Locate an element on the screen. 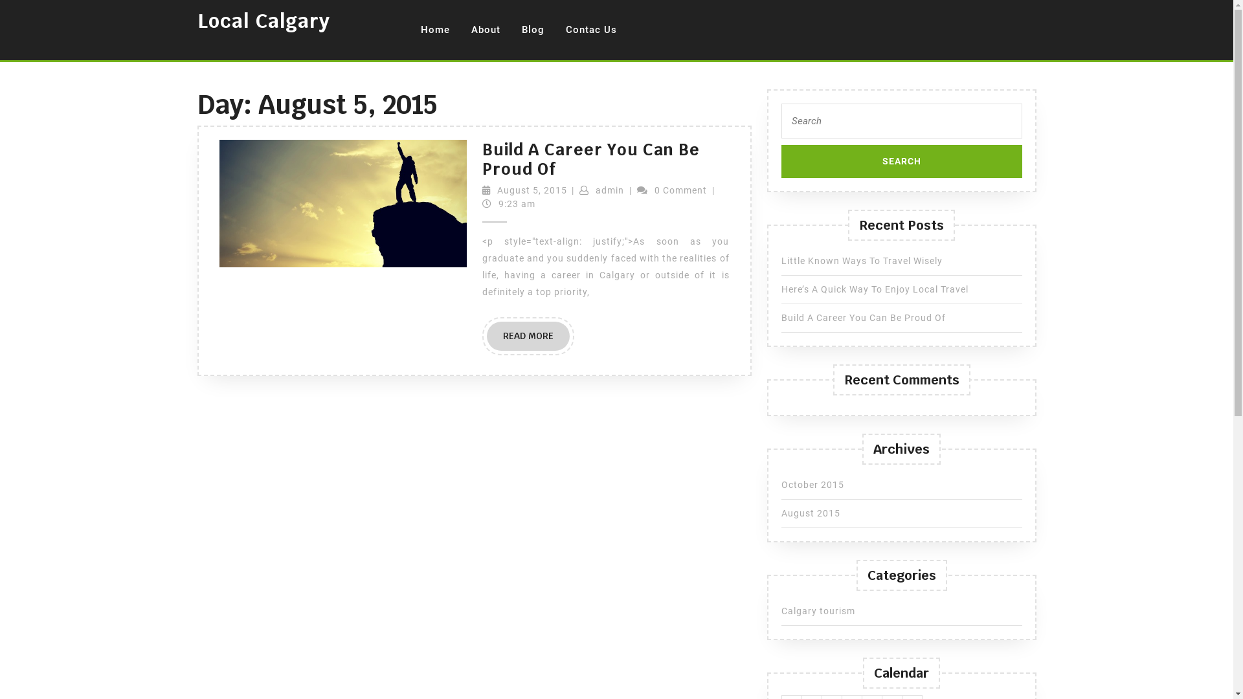 The height and width of the screenshot is (699, 1243). October 2015 is located at coordinates (812, 485).